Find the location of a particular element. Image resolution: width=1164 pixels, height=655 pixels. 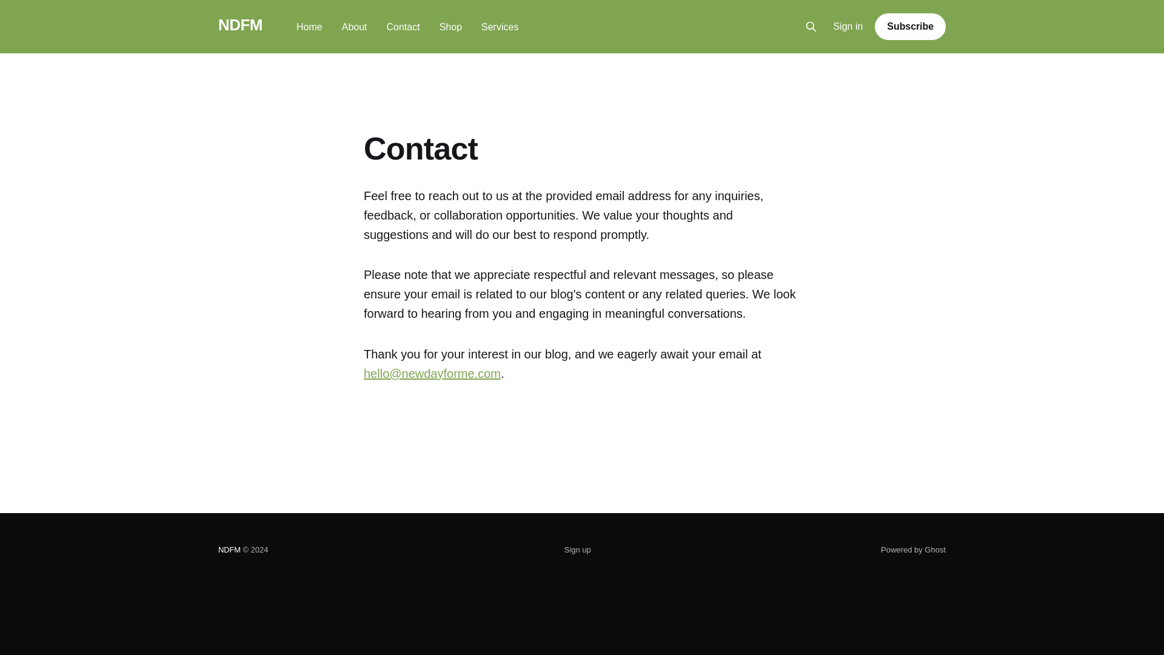

Shop is located at coordinates (451, 27).